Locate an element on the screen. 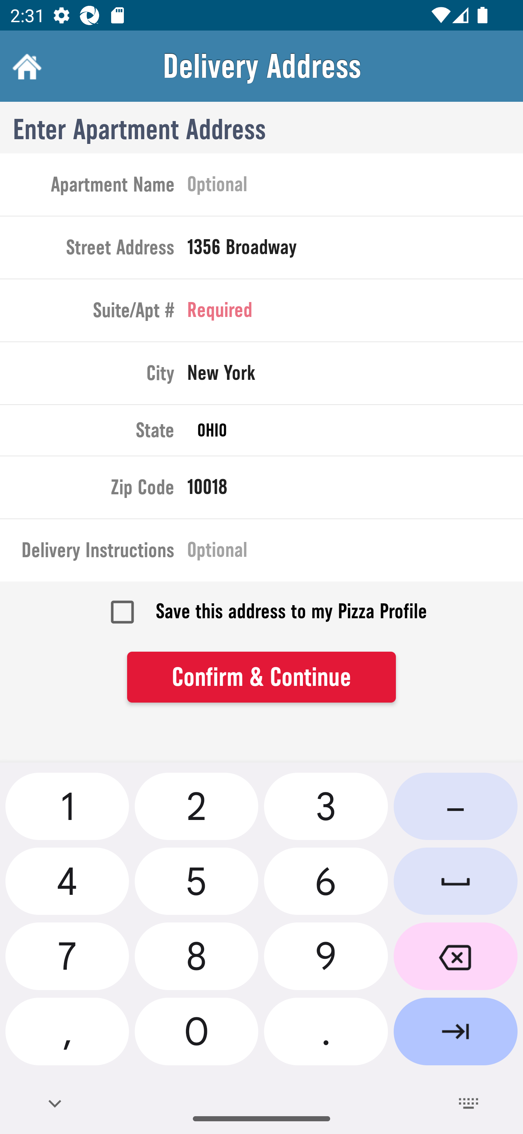 This screenshot has height=1134, width=523. Confirm & Continue is located at coordinates (261, 677).